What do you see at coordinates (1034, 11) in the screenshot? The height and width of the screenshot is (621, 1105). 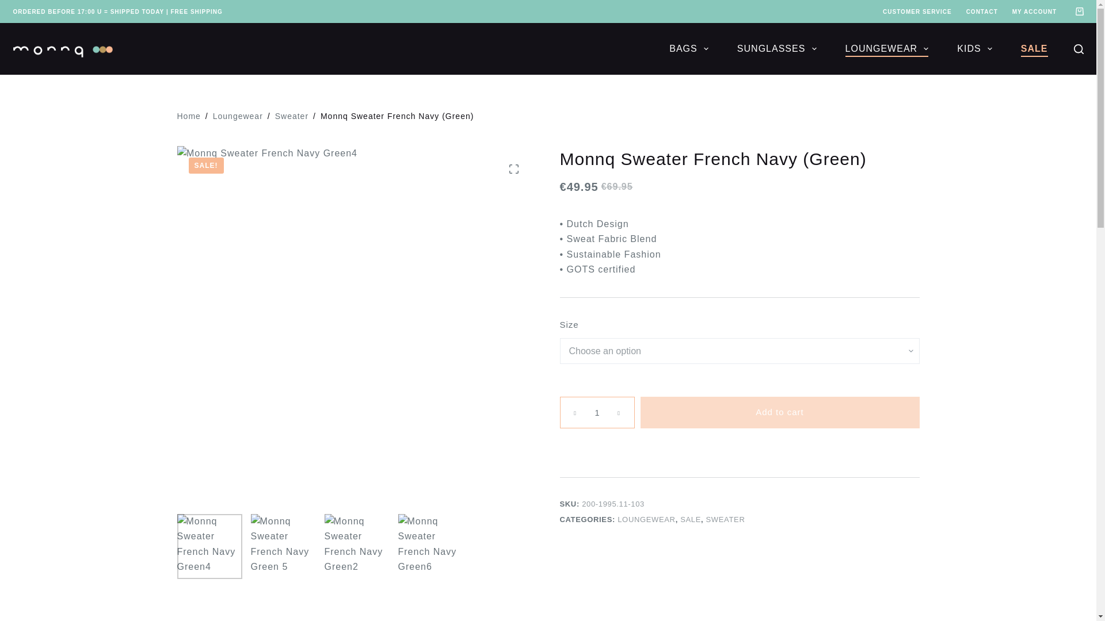 I see `MY ACCOUNT` at bounding box center [1034, 11].